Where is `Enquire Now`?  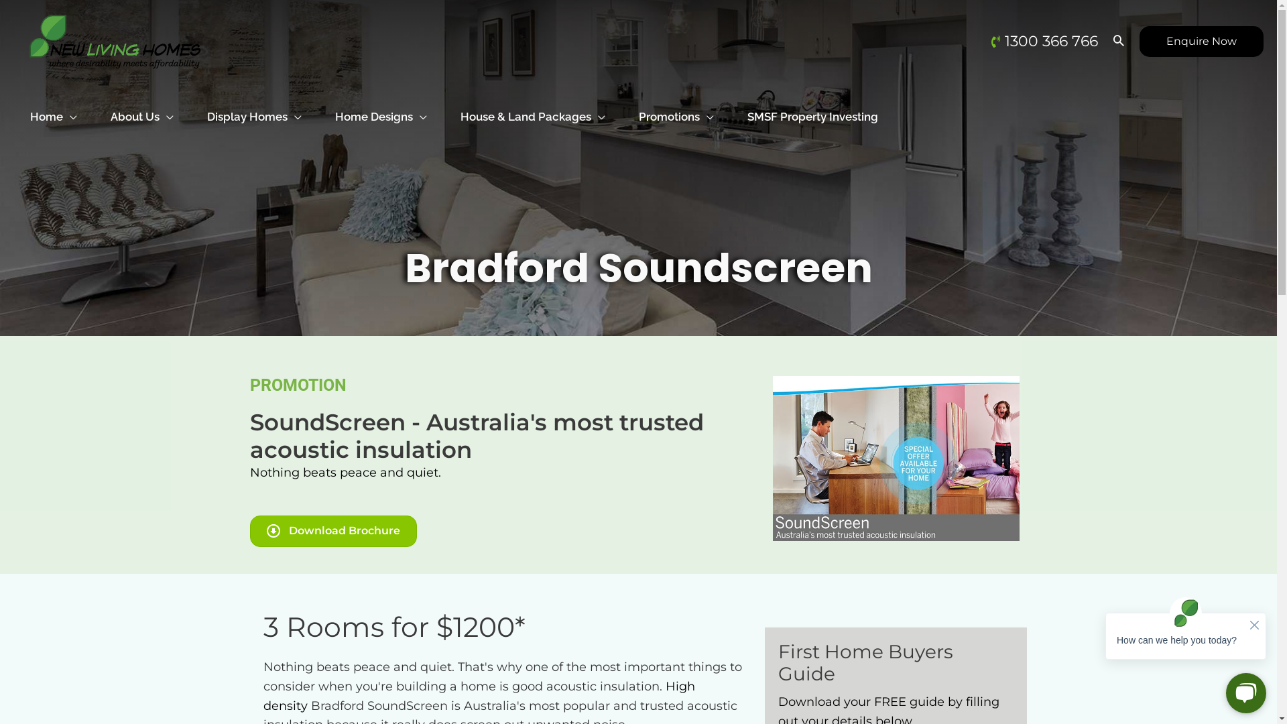
Enquire Now is located at coordinates (1201, 42).